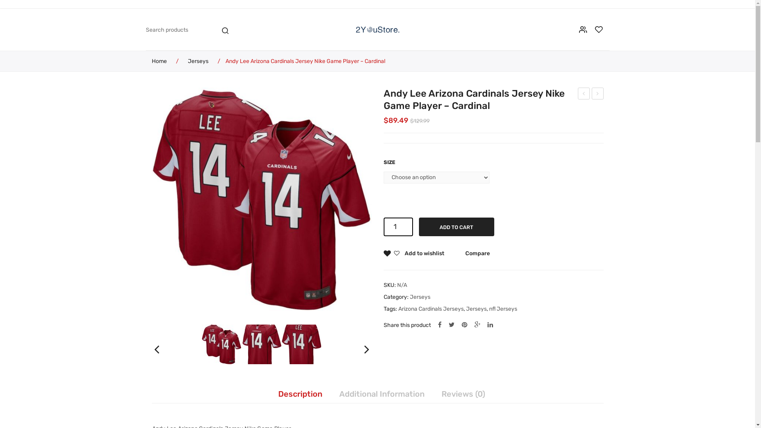 This screenshot has height=428, width=761. What do you see at coordinates (225, 29) in the screenshot?
I see `Search` at bounding box center [225, 29].